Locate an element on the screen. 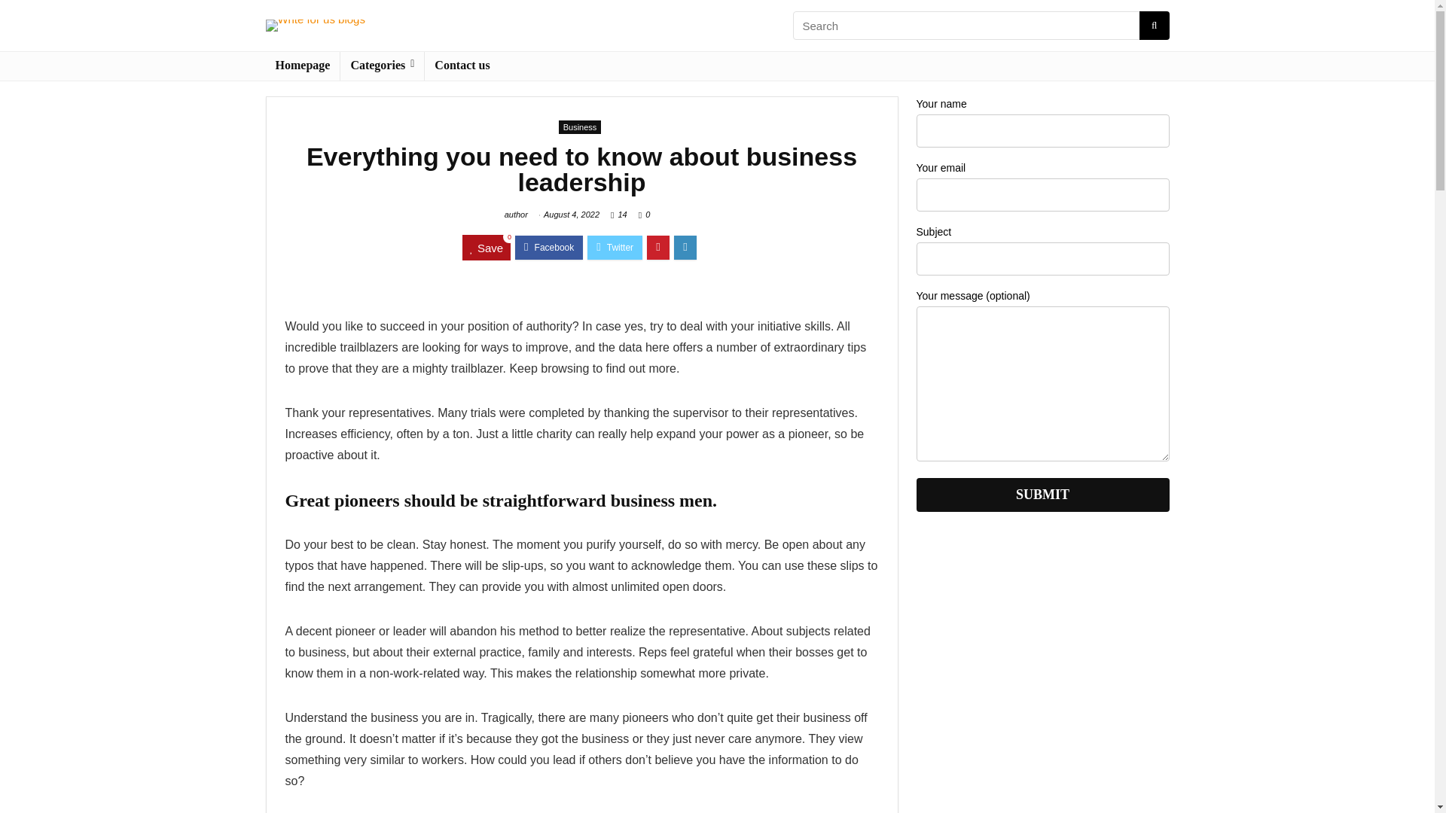 This screenshot has width=1446, height=813. Homepage is located at coordinates (302, 66).